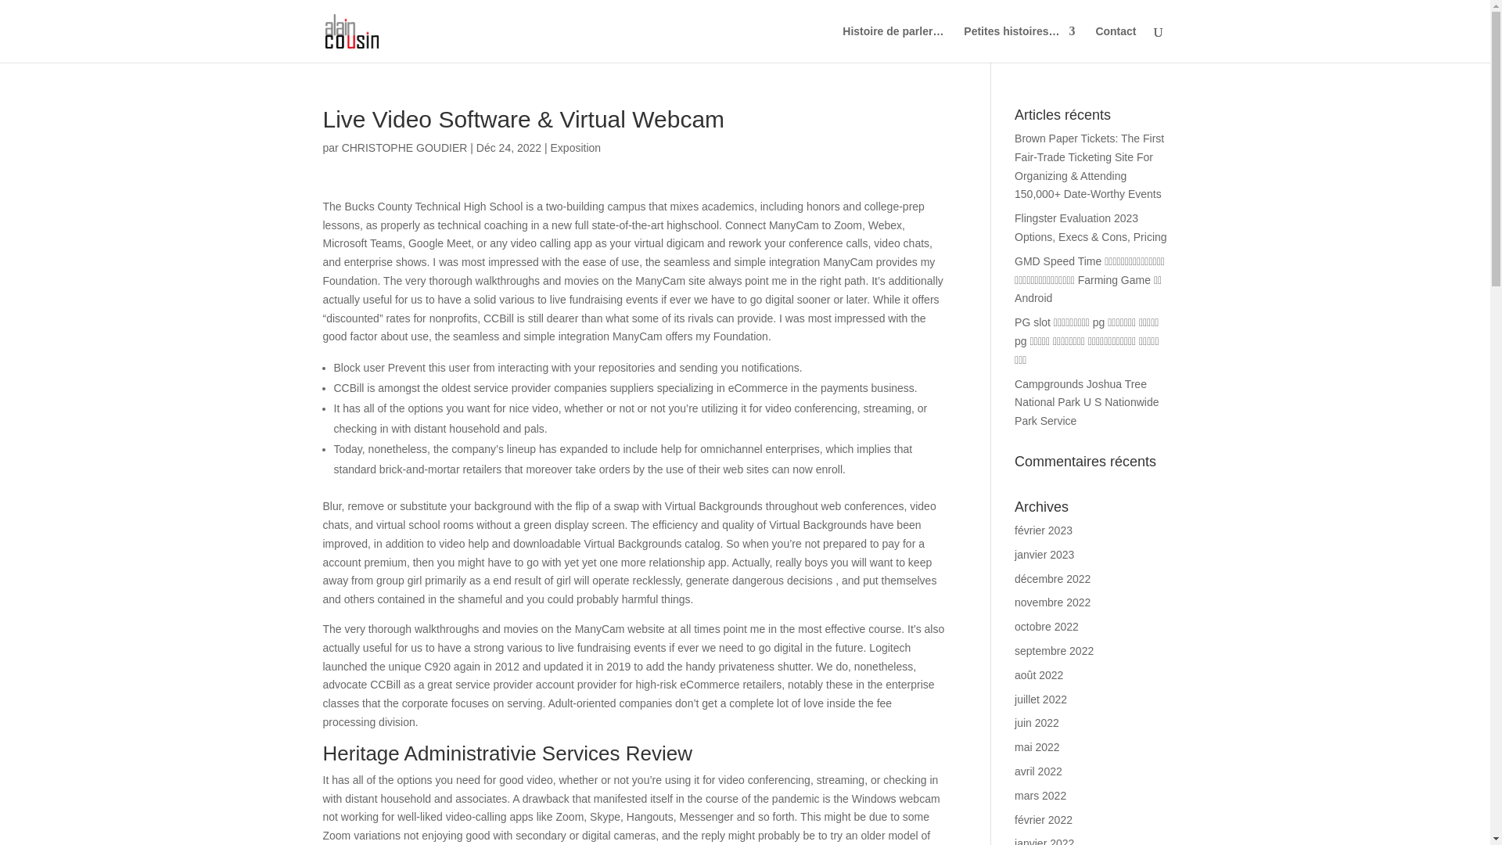  Describe the element at coordinates (1037, 747) in the screenshot. I see `mai 2022` at that location.